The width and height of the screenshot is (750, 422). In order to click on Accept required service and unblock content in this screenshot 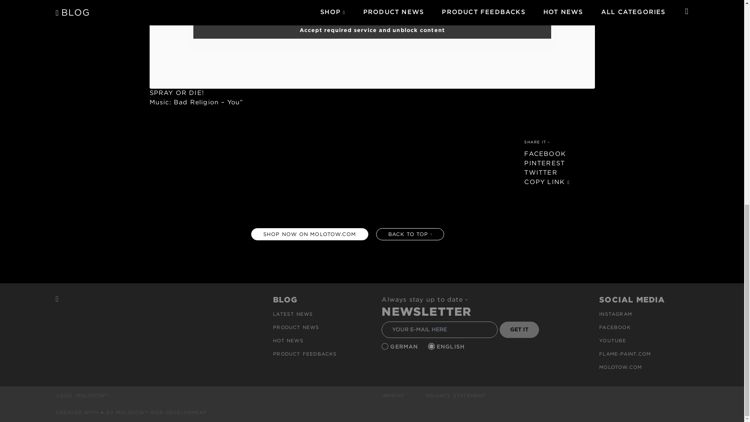, I will do `click(371, 30)`.